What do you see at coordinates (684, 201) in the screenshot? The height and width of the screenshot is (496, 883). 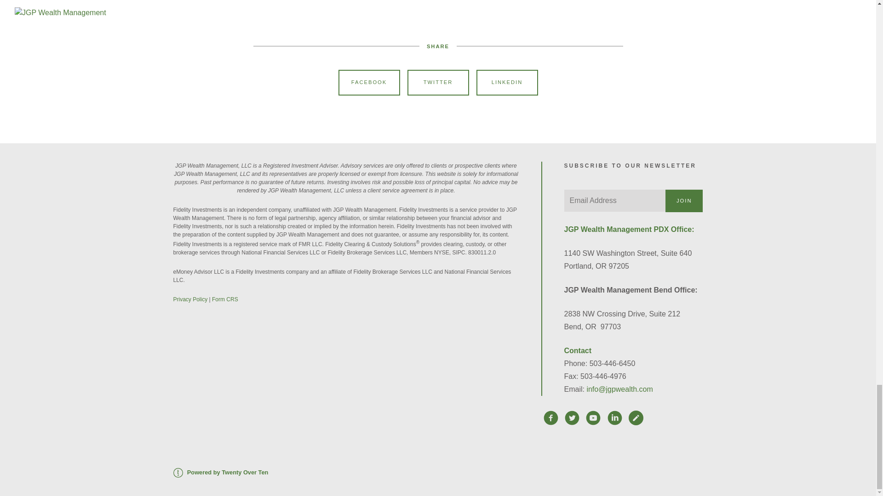 I see `JOIN` at bounding box center [684, 201].